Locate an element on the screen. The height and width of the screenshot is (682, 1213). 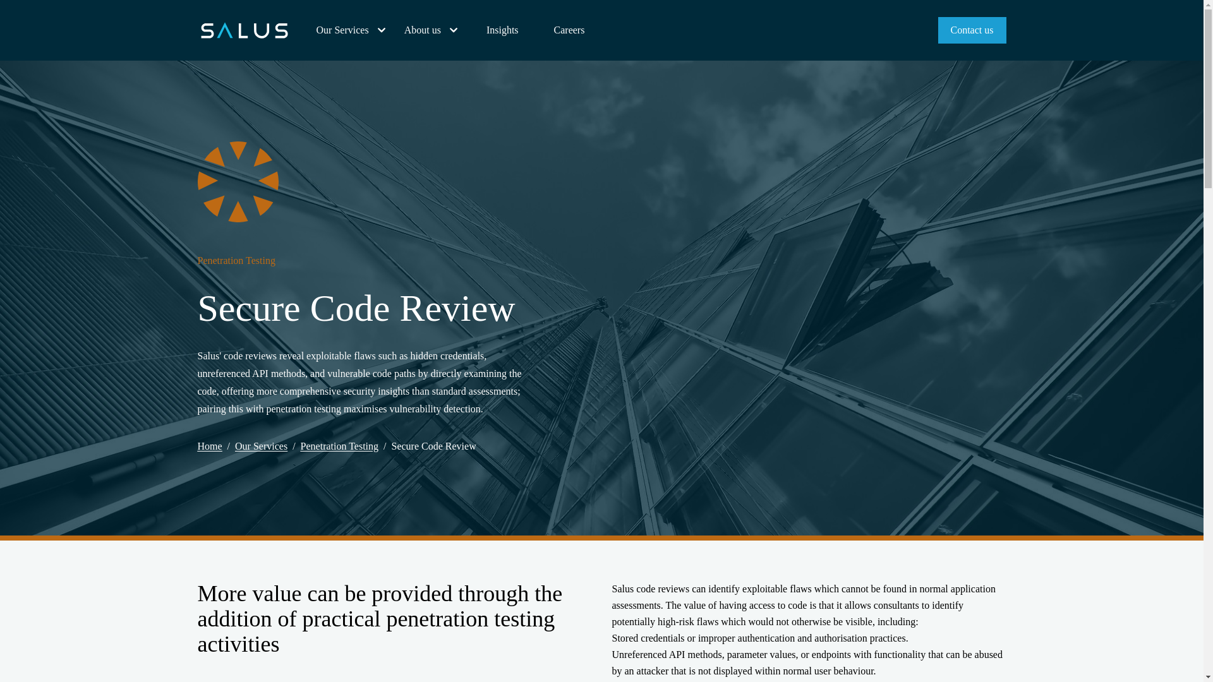
Contact us is located at coordinates (972, 30).